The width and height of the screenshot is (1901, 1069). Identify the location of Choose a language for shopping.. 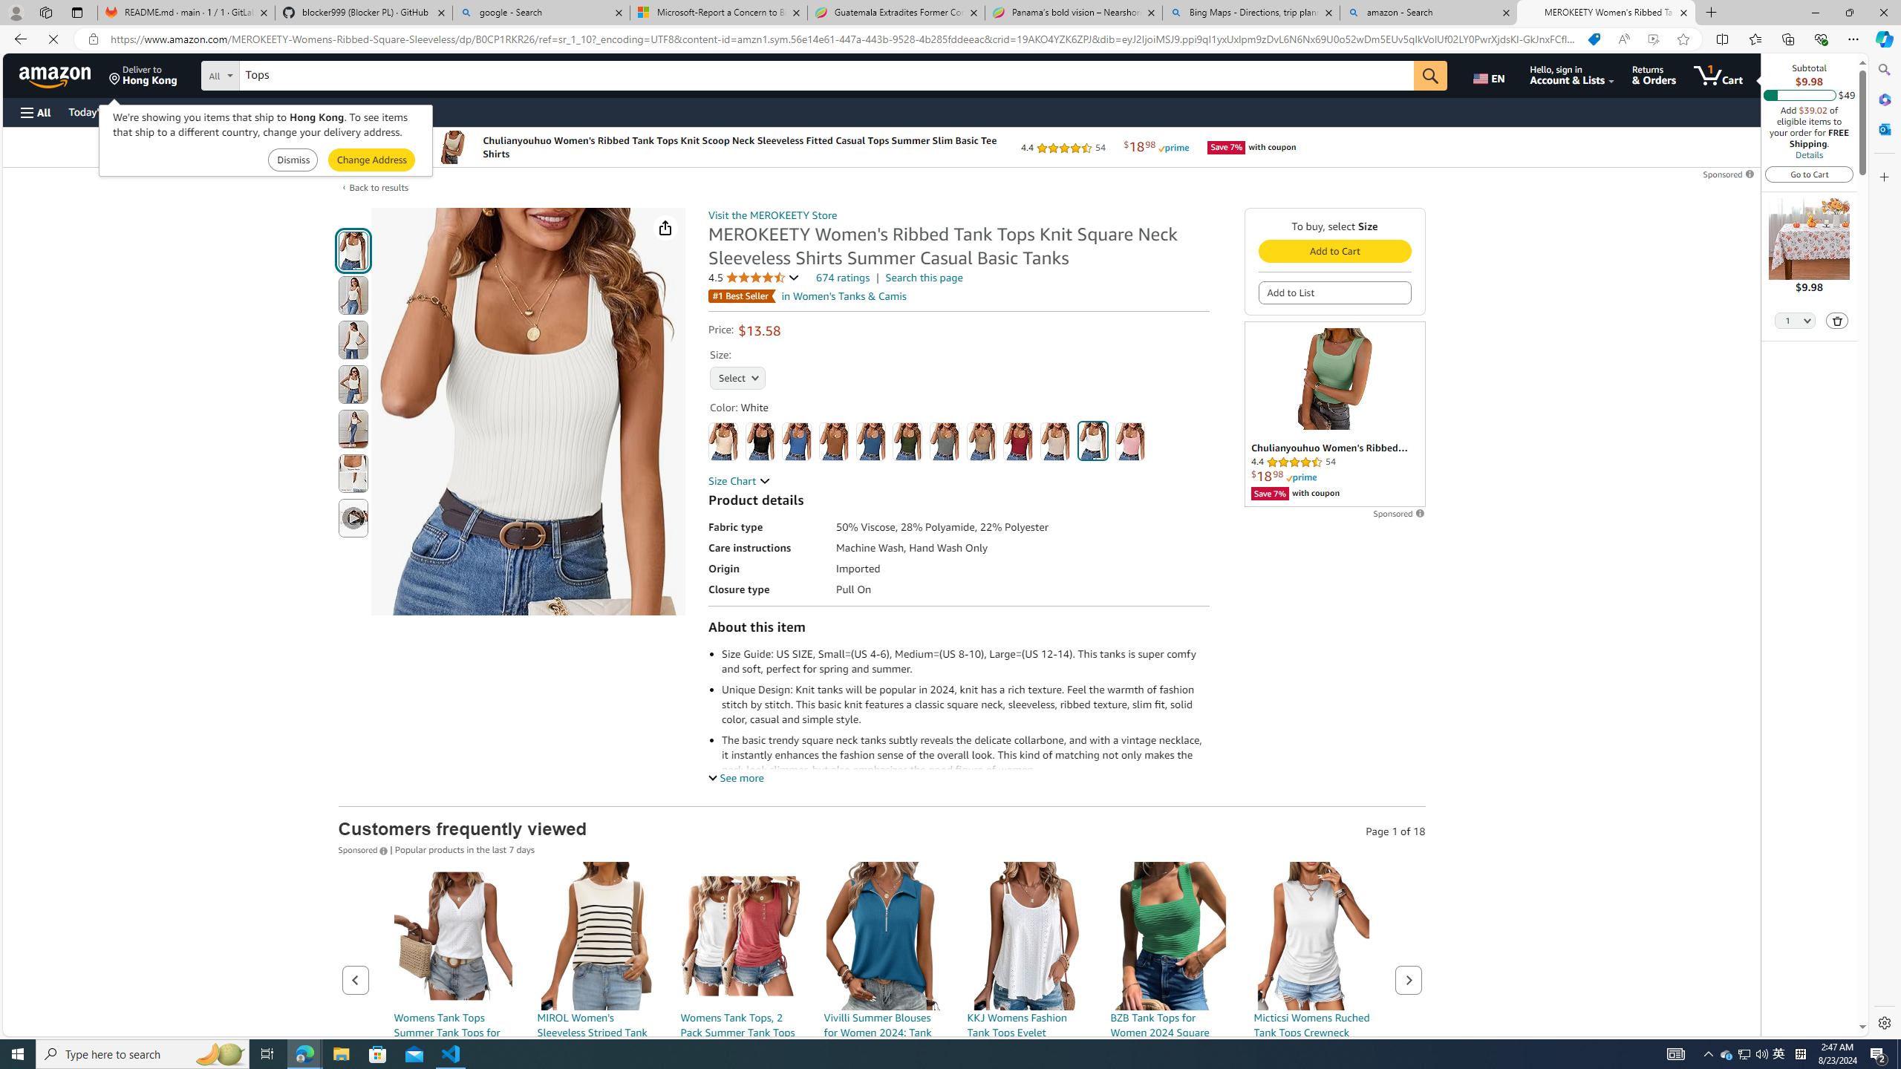
(1491, 75).